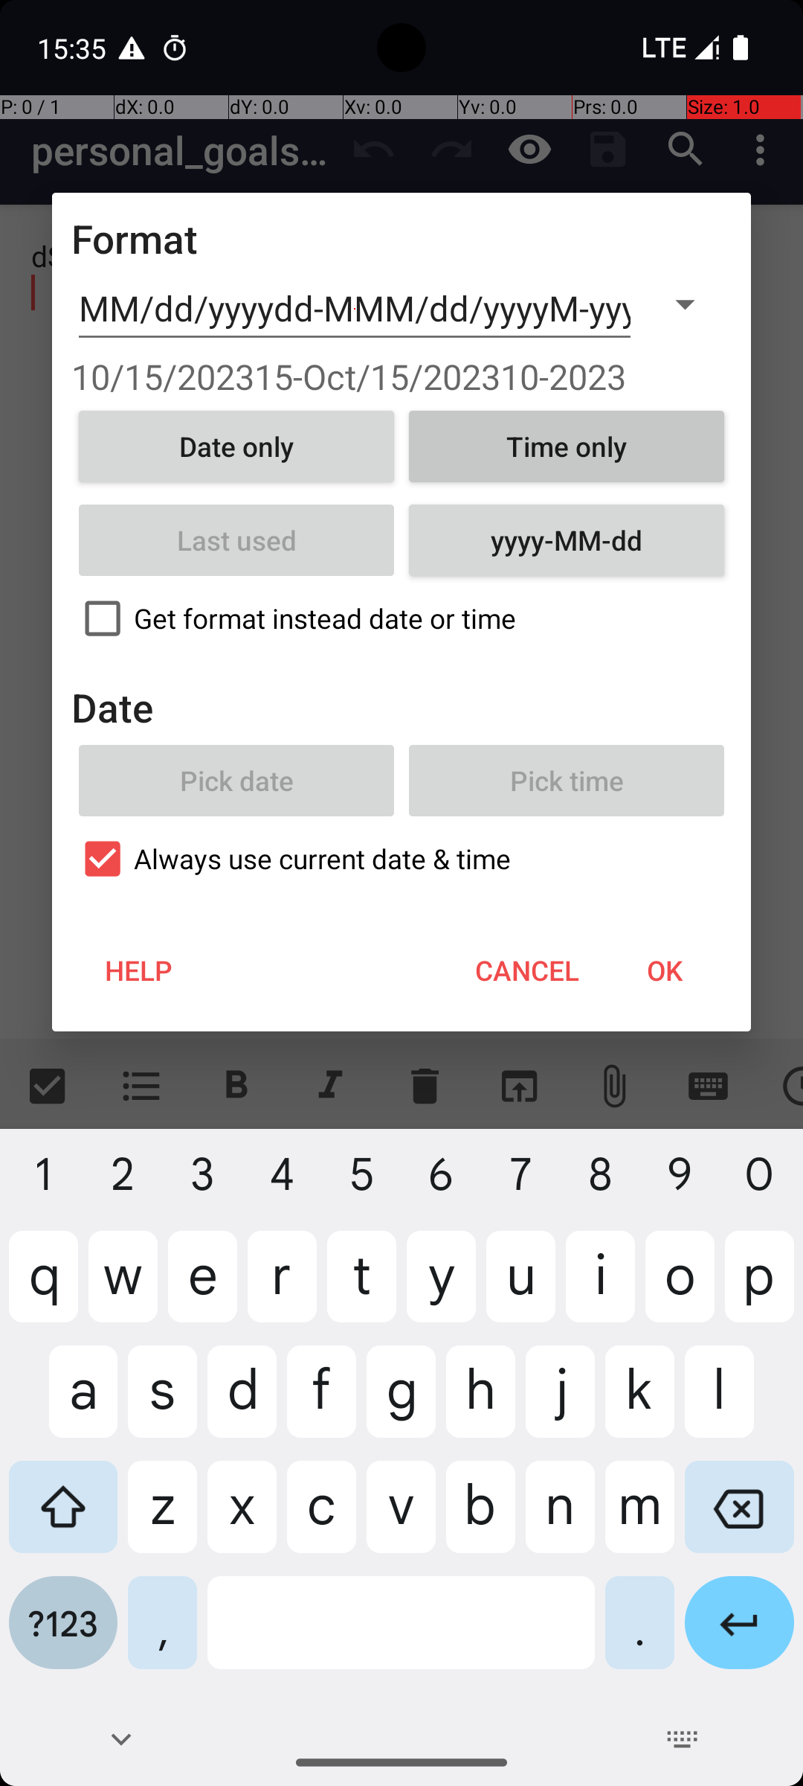 The height and width of the screenshot is (1786, 803). I want to click on Always use current date & time, so click(401, 859).